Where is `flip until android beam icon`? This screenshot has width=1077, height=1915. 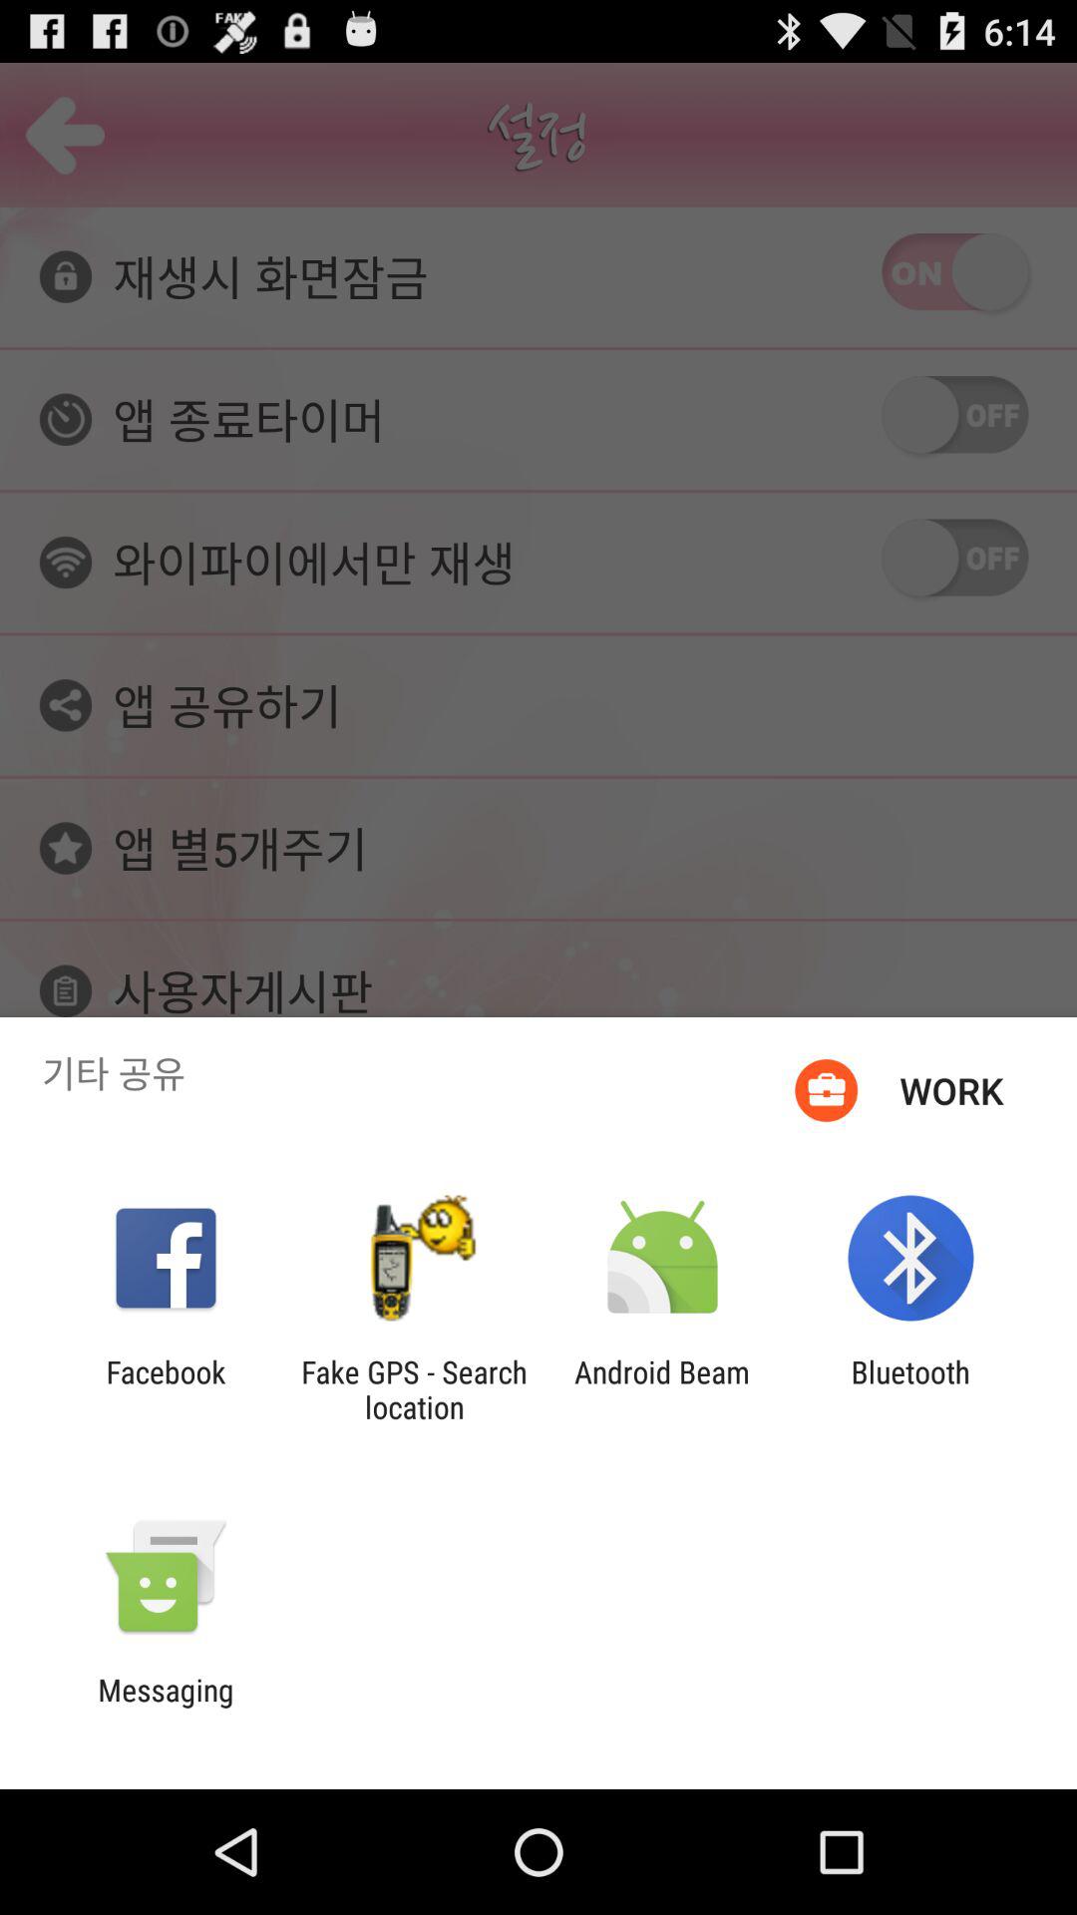
flip until android beam icon is located at coordinates (662, 1389).